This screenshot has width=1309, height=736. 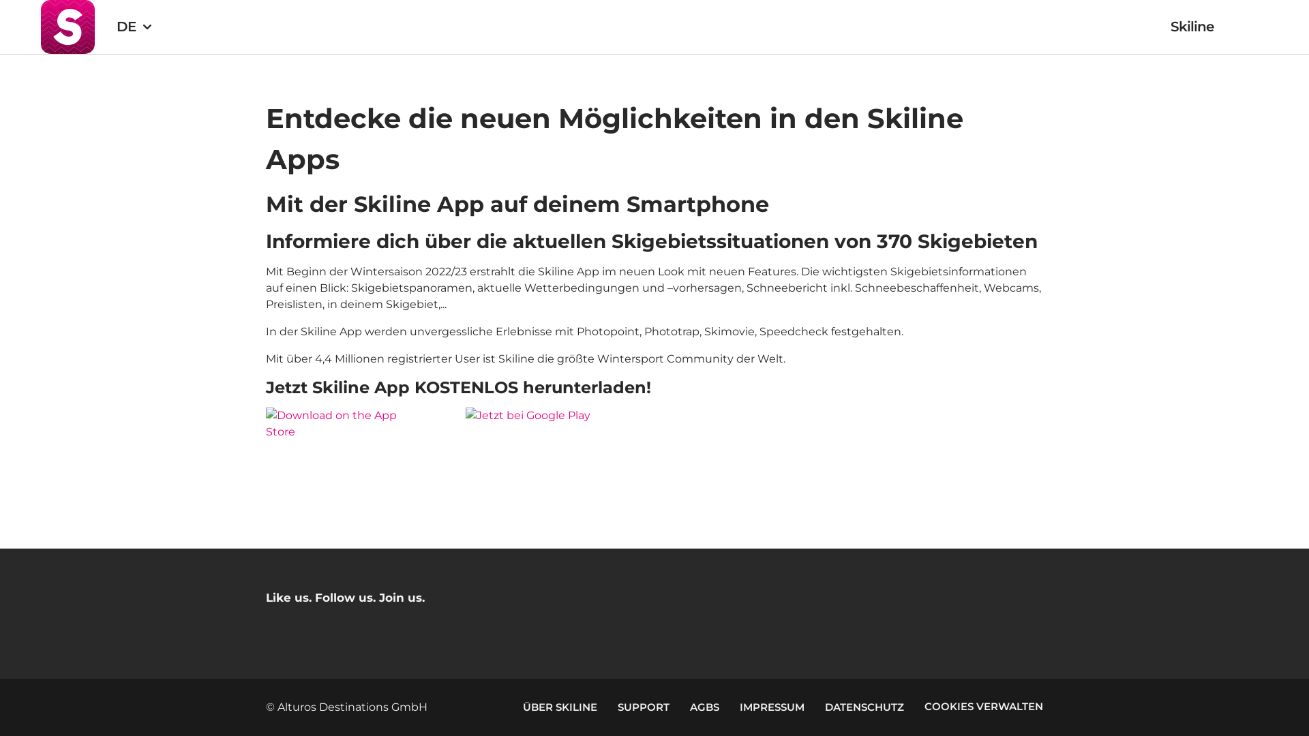 I want to click on Skiline, so click(x=1192, y=27).